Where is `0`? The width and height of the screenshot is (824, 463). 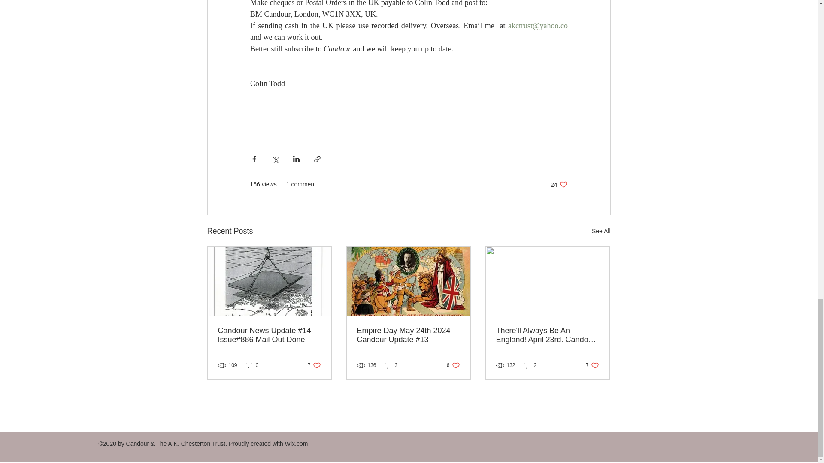
0 is located at coordinates (453, 365).